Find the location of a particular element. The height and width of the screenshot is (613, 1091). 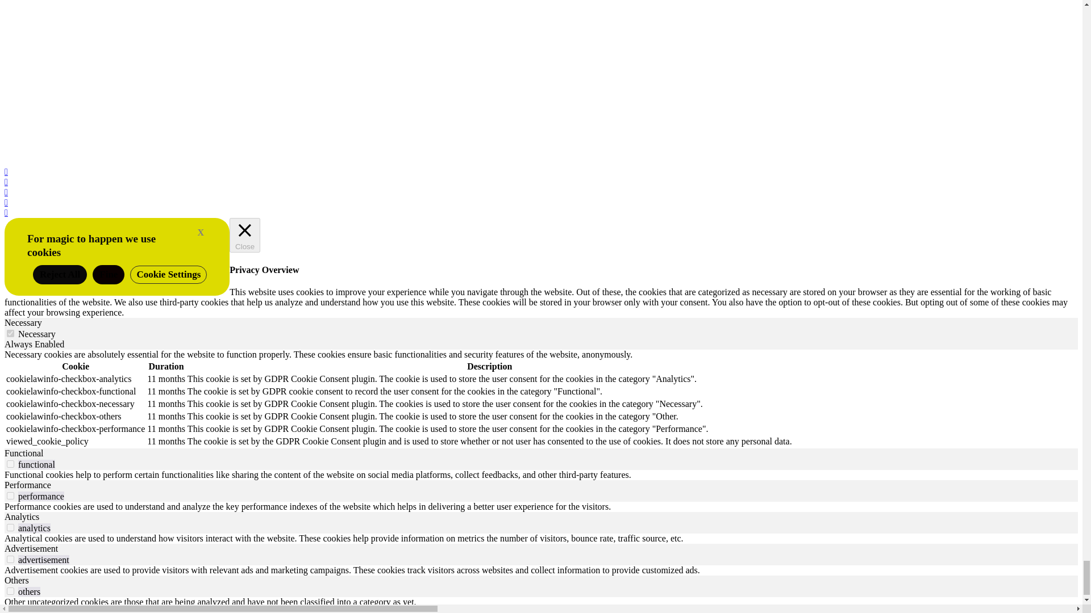

on is located at coordinates (10, 559).